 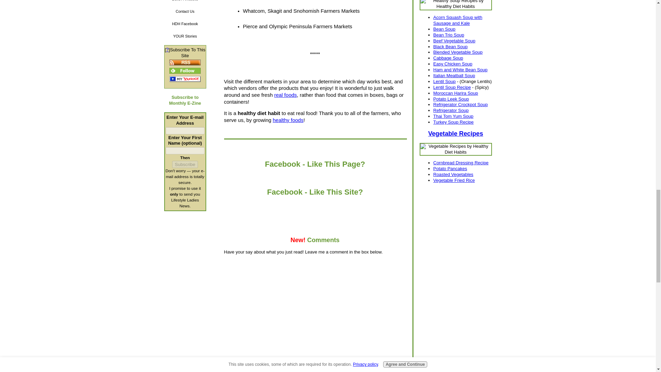 I want to click on healthy foods, so click(x=288, y=120).